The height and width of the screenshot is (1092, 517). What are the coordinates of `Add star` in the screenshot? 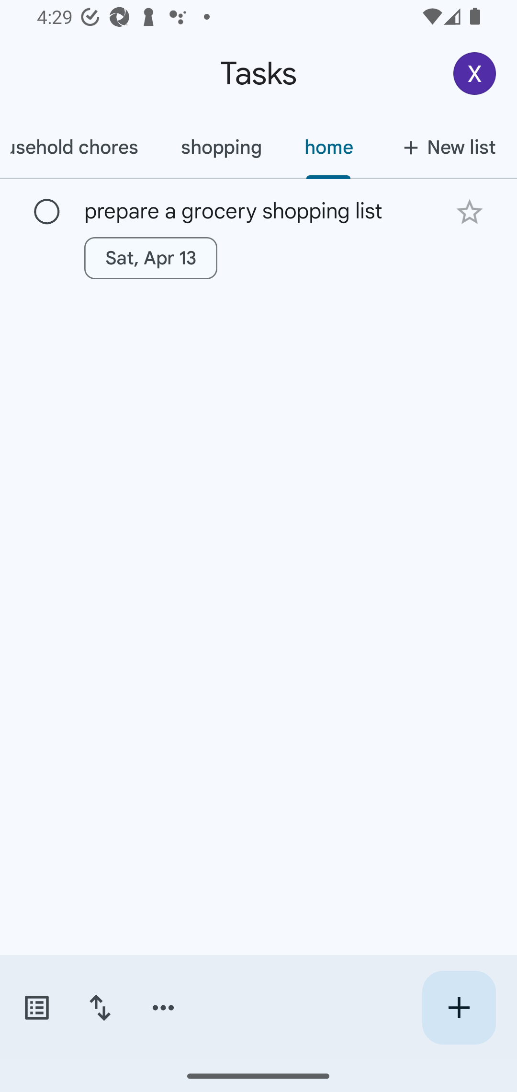 It's located at (469, 212).